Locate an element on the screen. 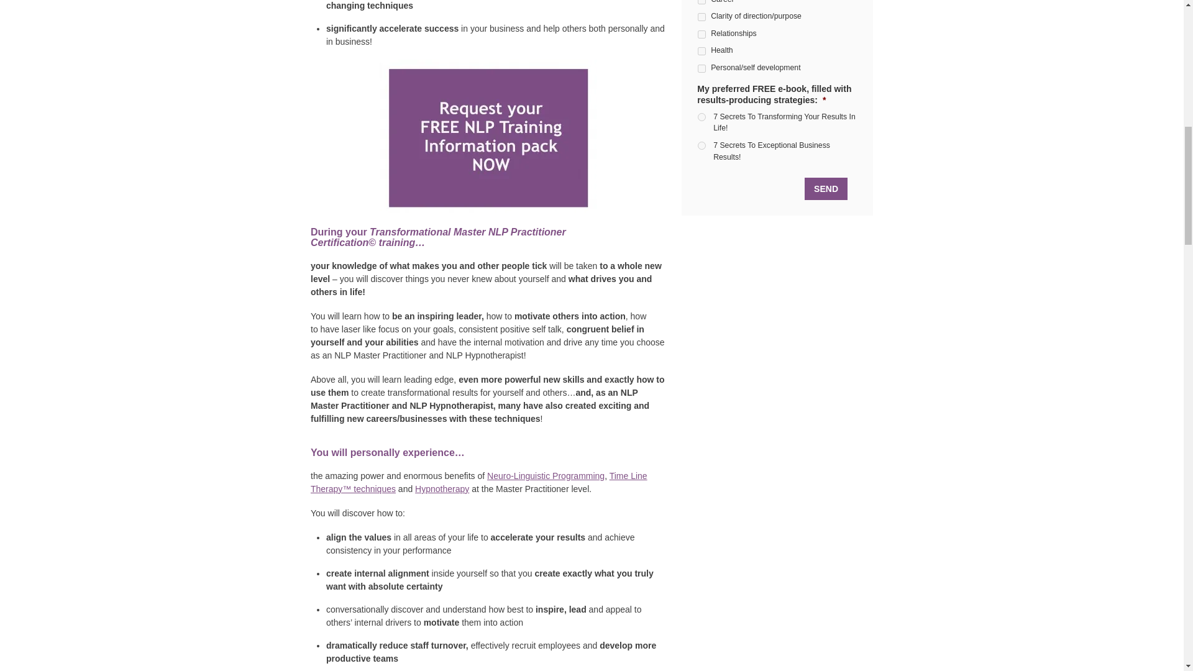  Relationships is located at coordinates (702, 34).